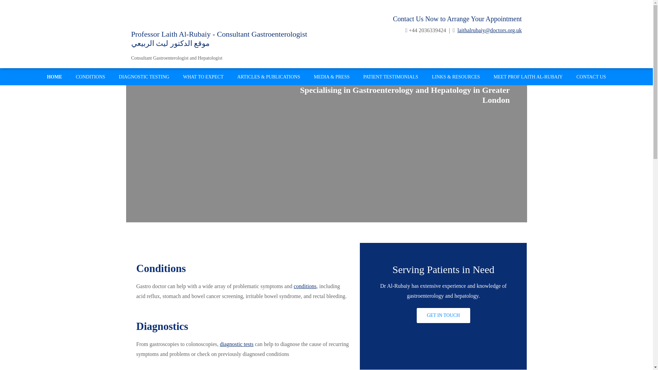  I want to click on CONDITIONS, so click(90, 77).